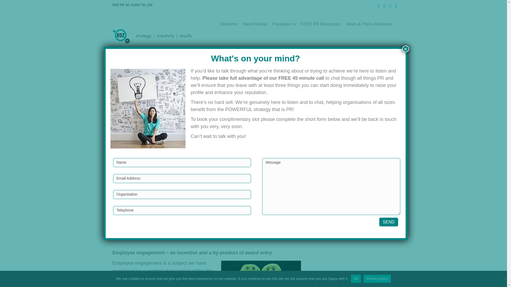 The image size is (511, 287). What do you see at coordinates (142, 5) in the screenshot?
I see `01654 701 239` at bounding box center [142, 5].